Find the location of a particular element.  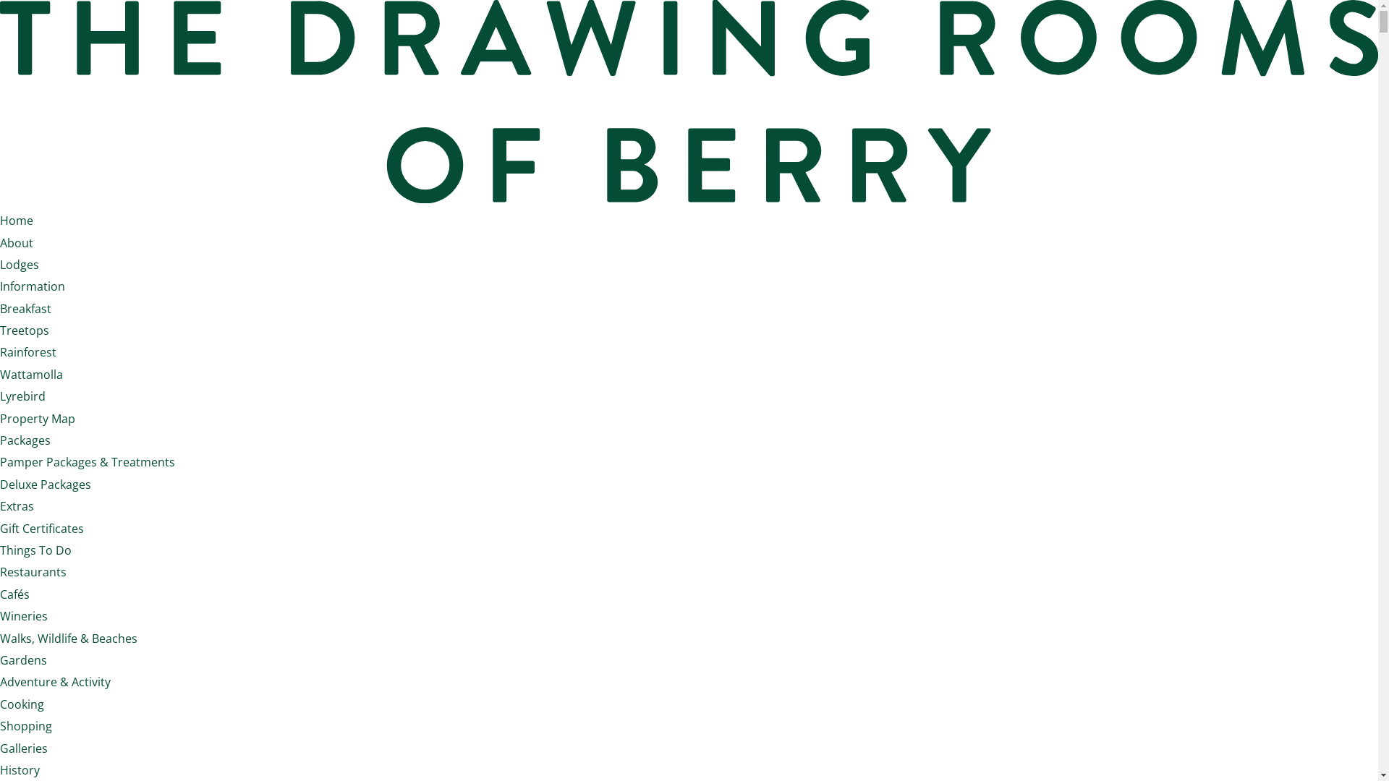

Lyrebird is located at coordinates (23, 396).